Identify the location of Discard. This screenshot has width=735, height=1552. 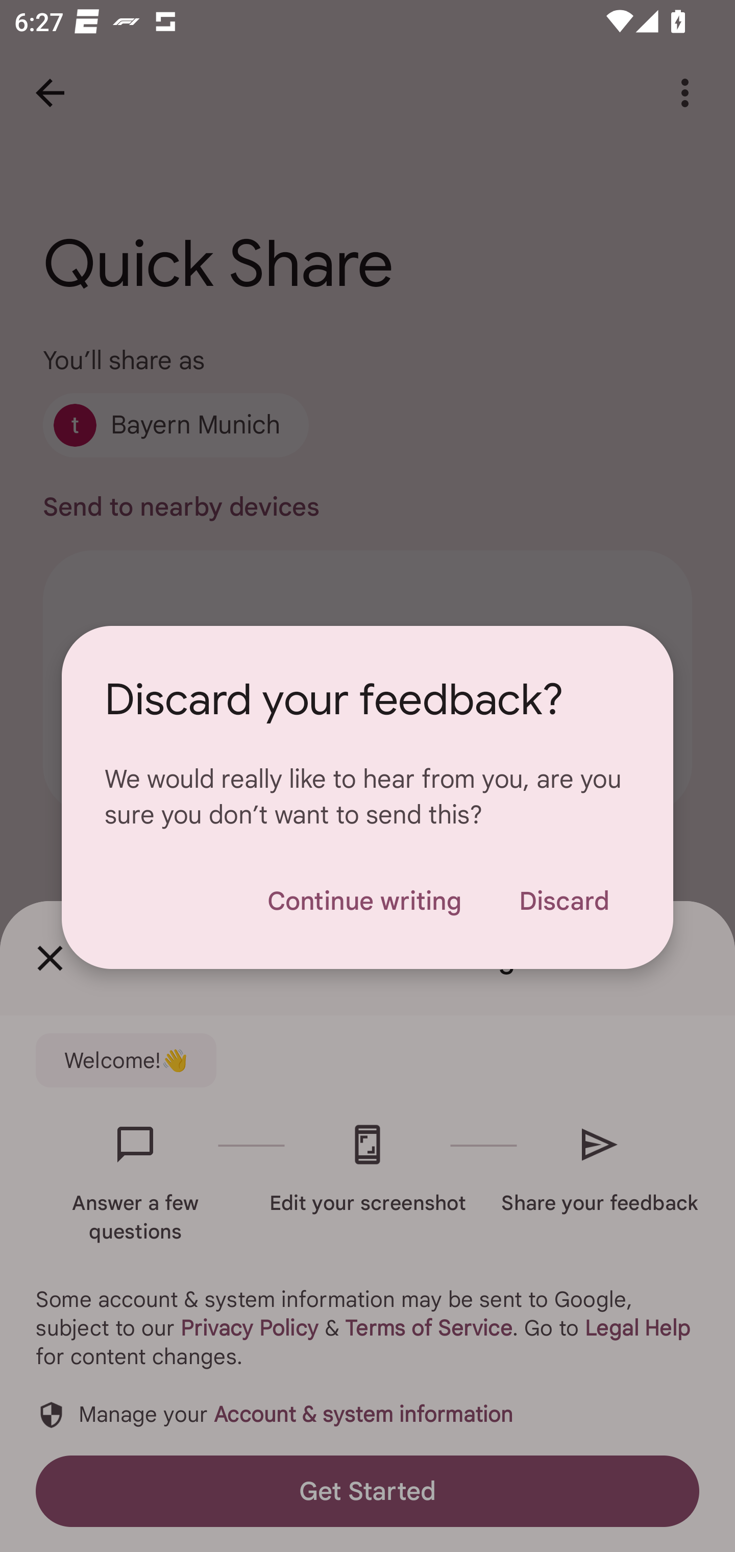
(563, 901).